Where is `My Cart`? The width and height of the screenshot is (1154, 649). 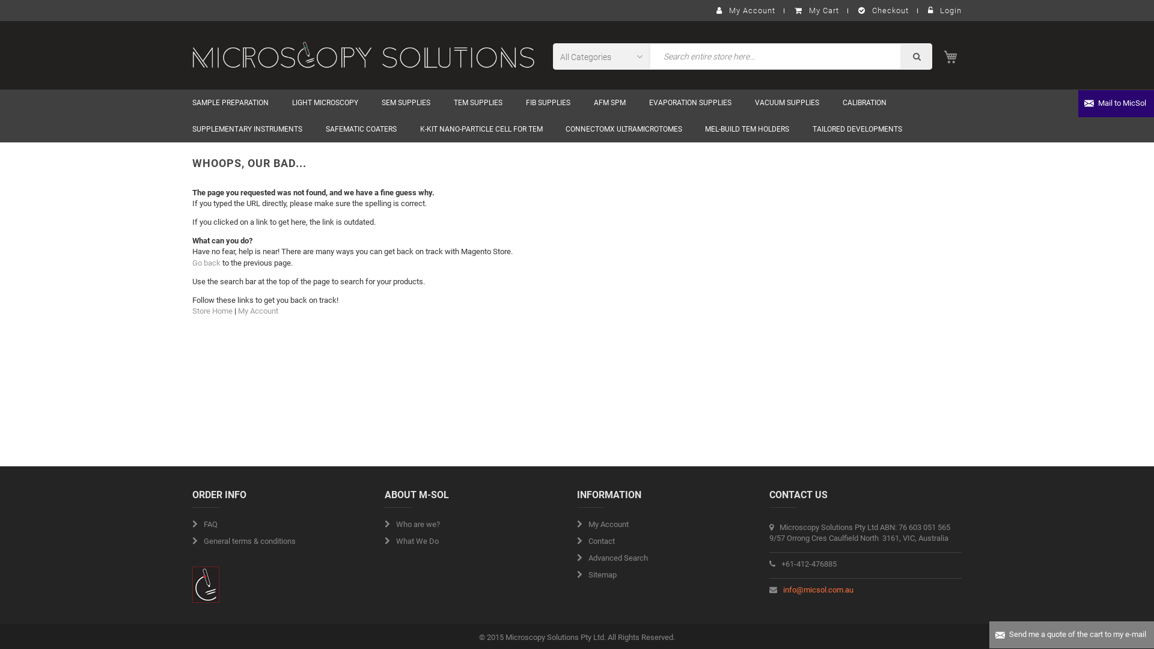
My Cart is located at coordinates (816, 11).